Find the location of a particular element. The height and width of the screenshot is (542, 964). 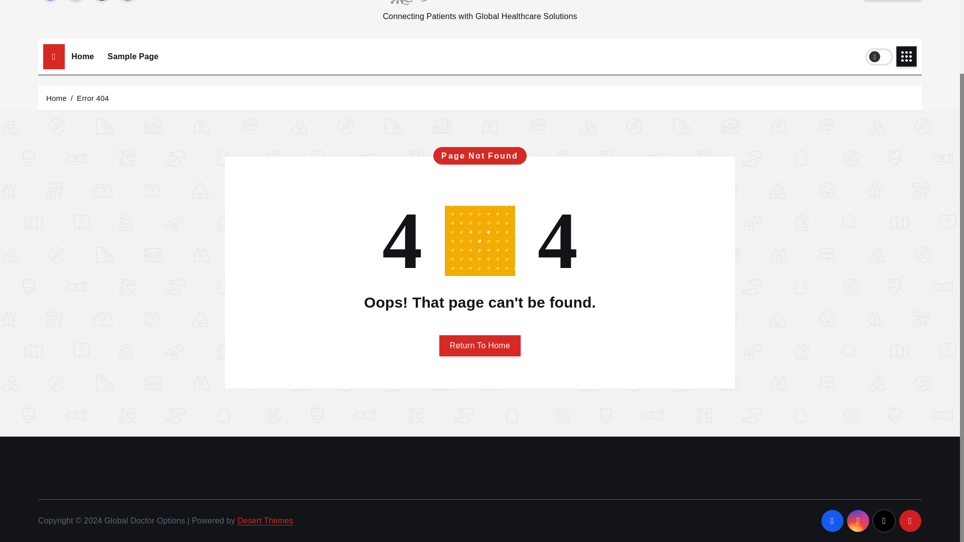

Desert Themes is located at coordinates (265, 521).